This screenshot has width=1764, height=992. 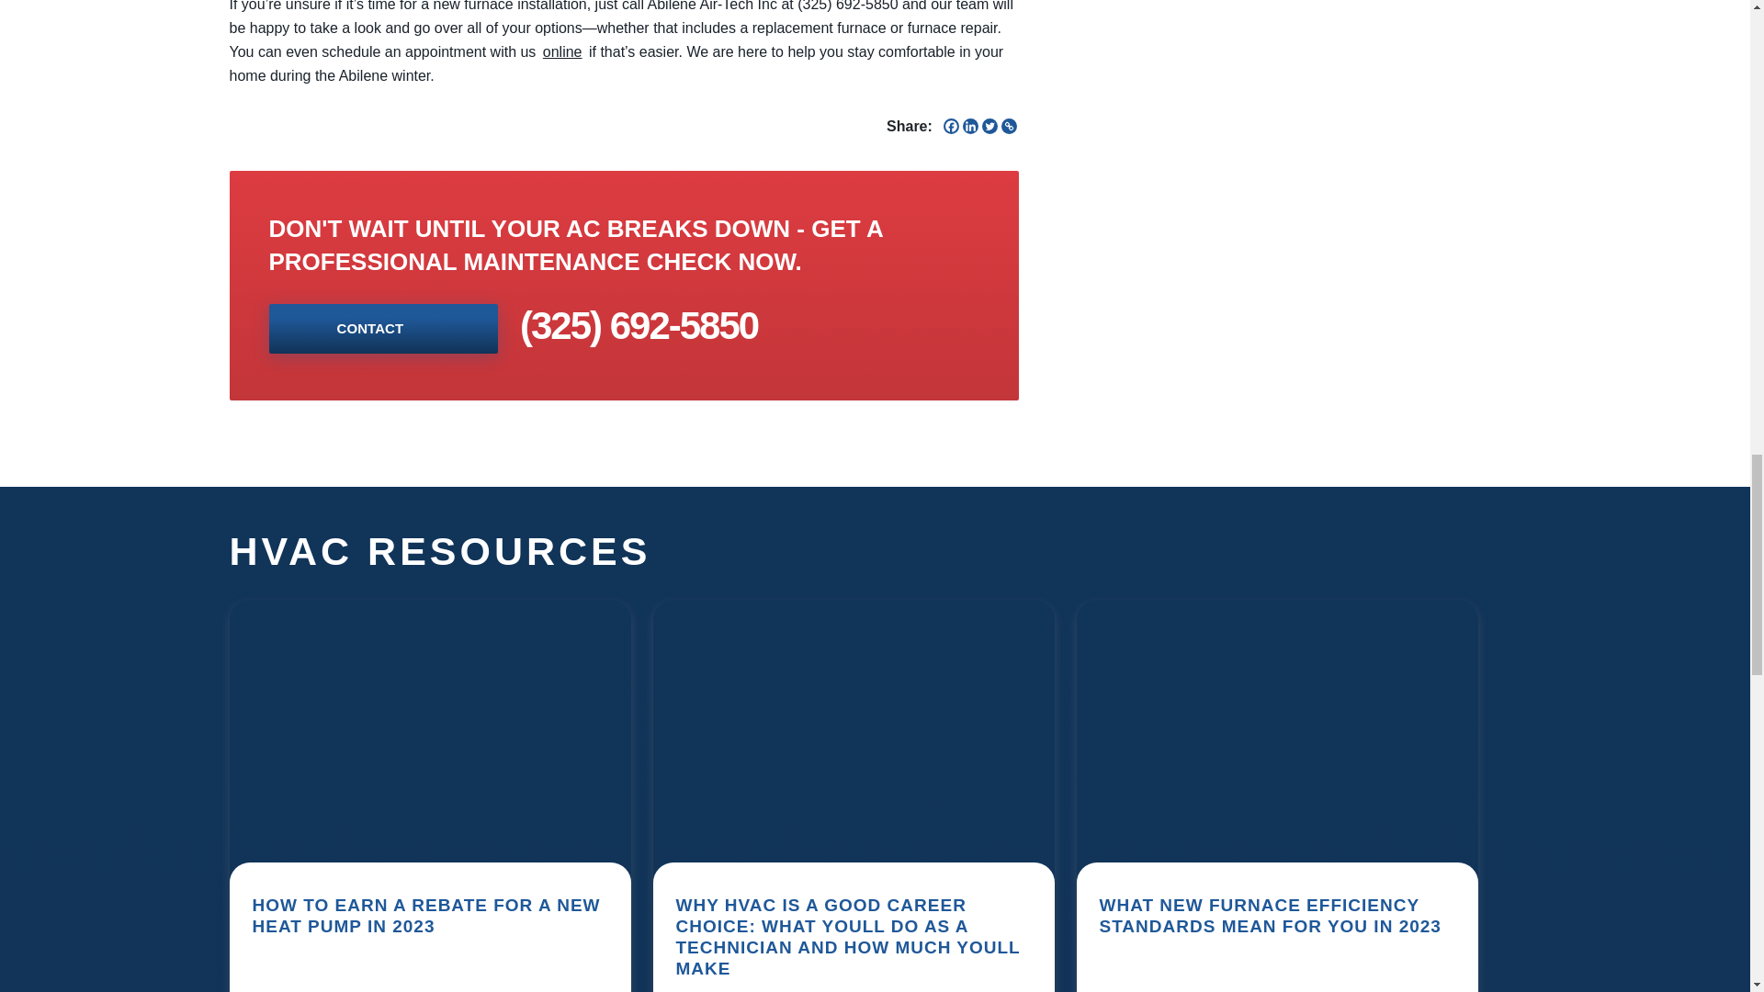 What do you see at coordinates (990, 125) in the screenshot?
I see `Twitter` at bounding box center [990, 125].